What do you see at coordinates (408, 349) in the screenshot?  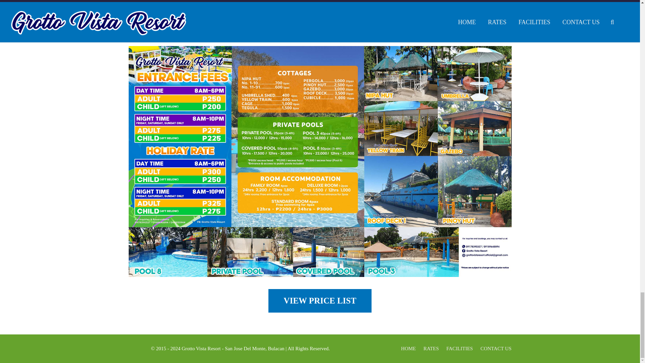 I see `HOME` at bounding box center [408, 349].